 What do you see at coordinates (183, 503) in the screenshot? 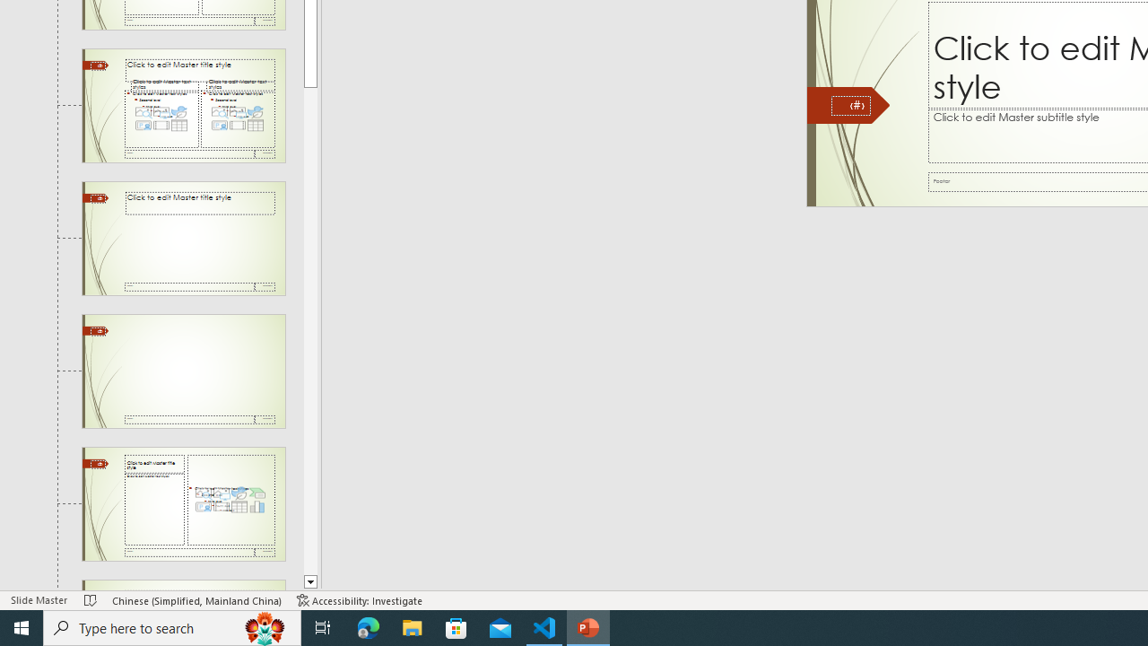
I see `Slide Content with Caption Layout: used by no slides` at bounding box center [183, 503].